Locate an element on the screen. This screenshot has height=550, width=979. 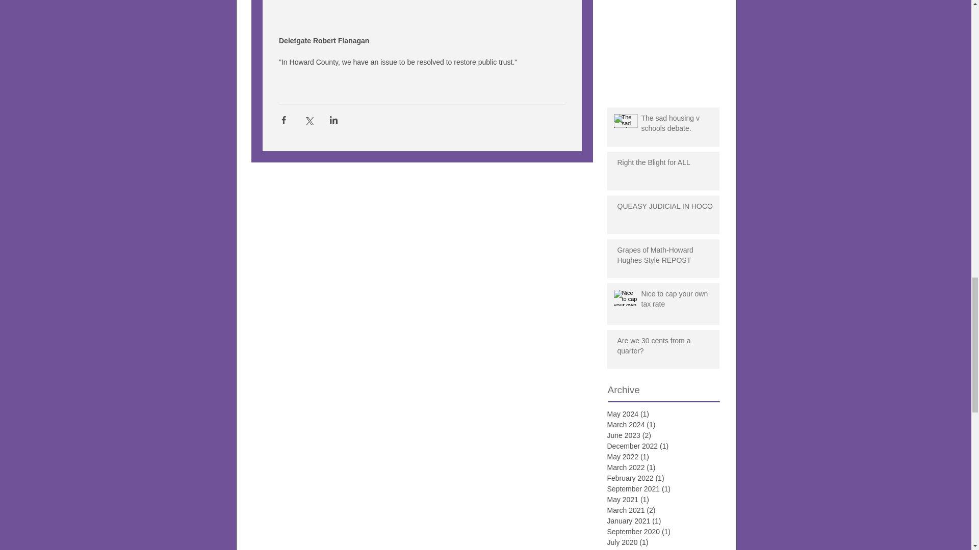
Are we 30 cents from a quarter? is located at coordinates (666, 348).